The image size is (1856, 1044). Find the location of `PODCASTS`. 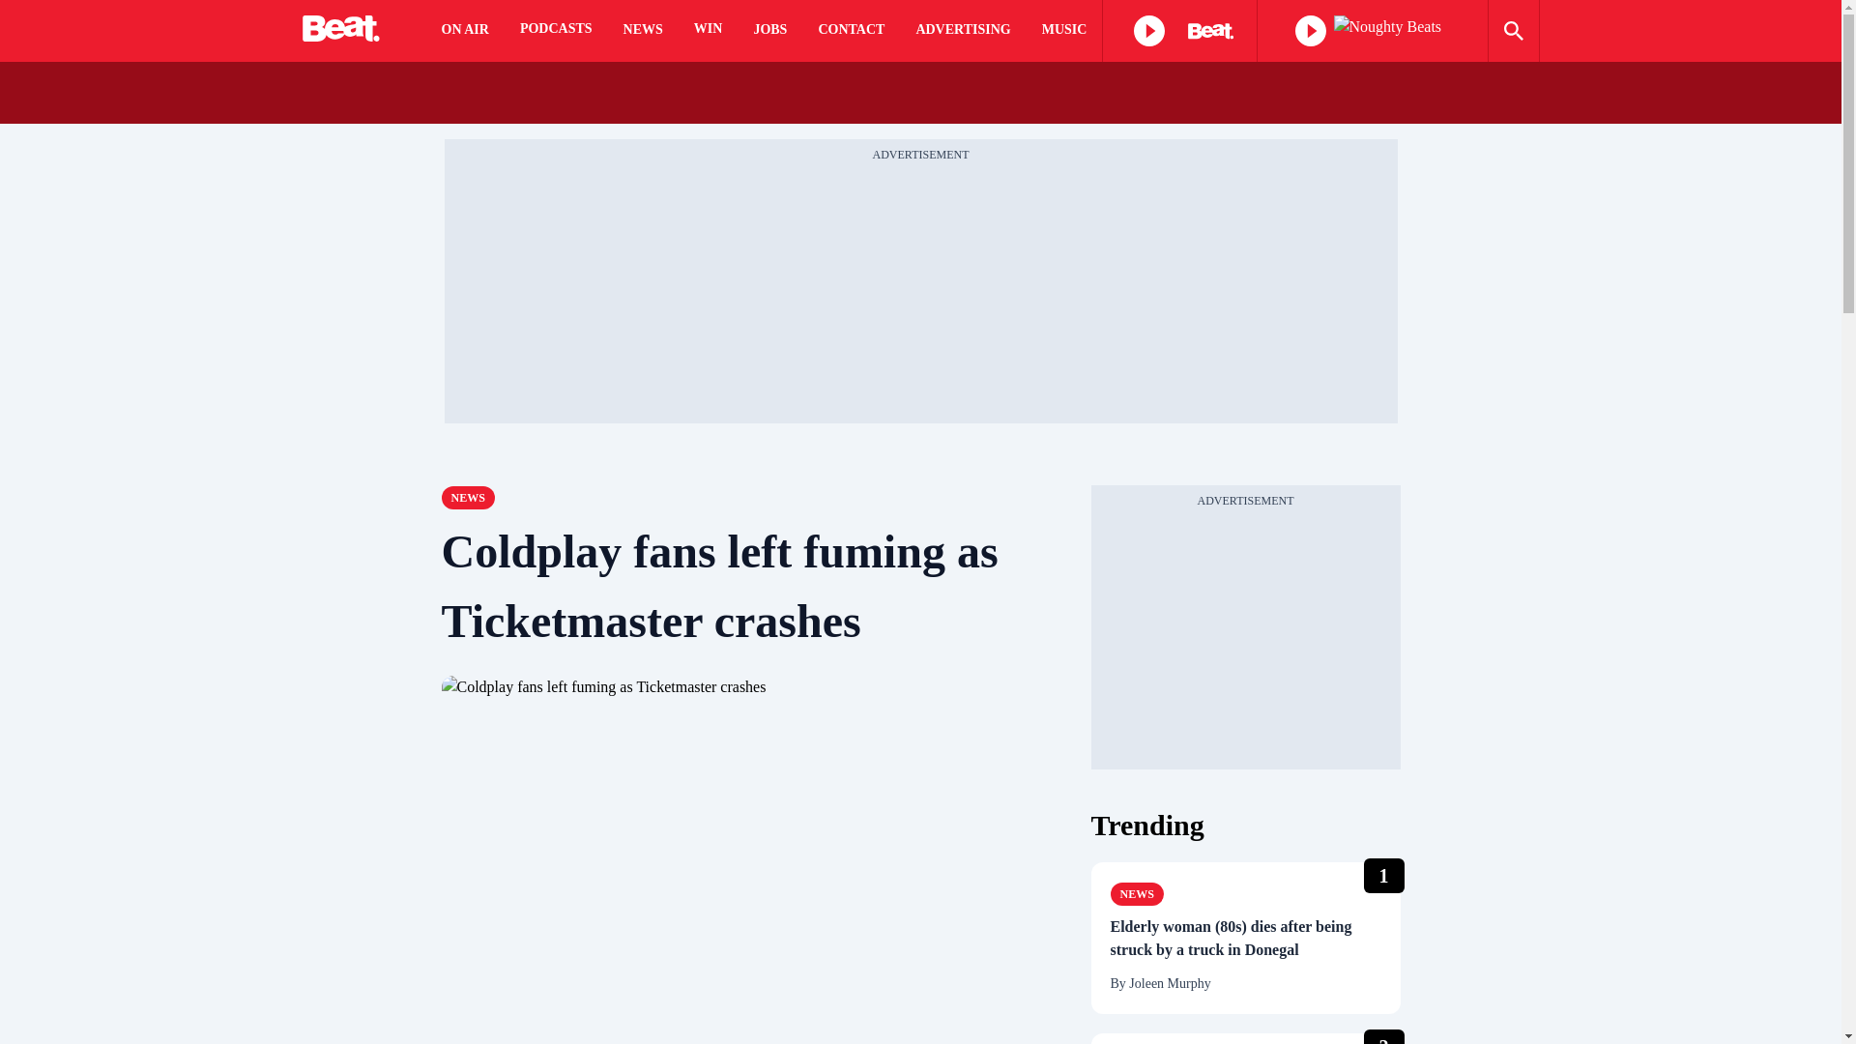

PODCASTS is located at coordinates (555, 31).